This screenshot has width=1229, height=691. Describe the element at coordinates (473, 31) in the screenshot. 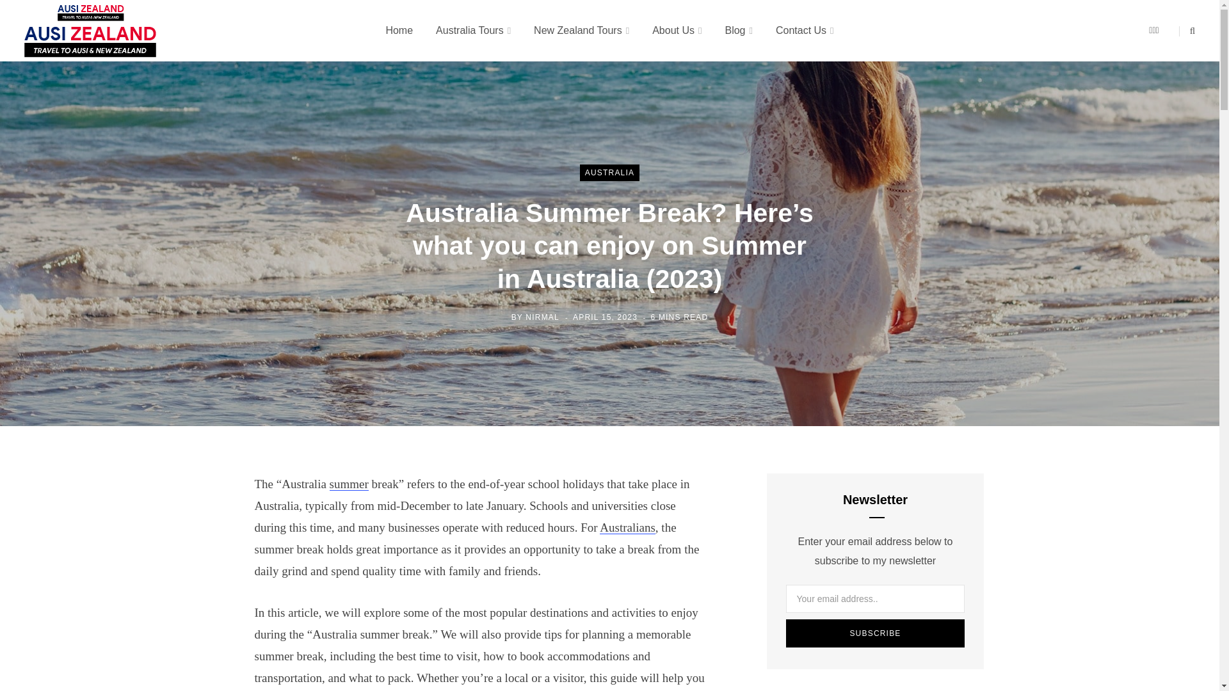

I see `Australia Tours` at that location.